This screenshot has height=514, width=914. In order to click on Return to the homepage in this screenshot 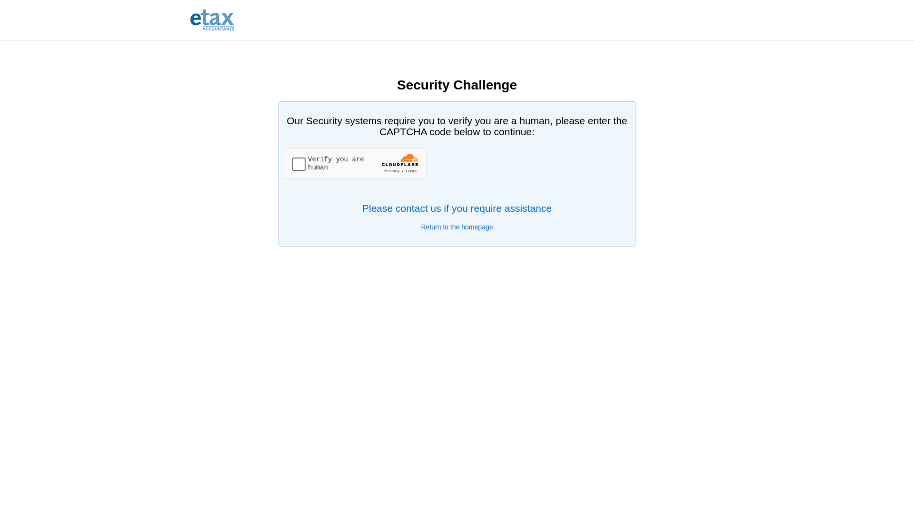, I will do `click(457, 227)`.